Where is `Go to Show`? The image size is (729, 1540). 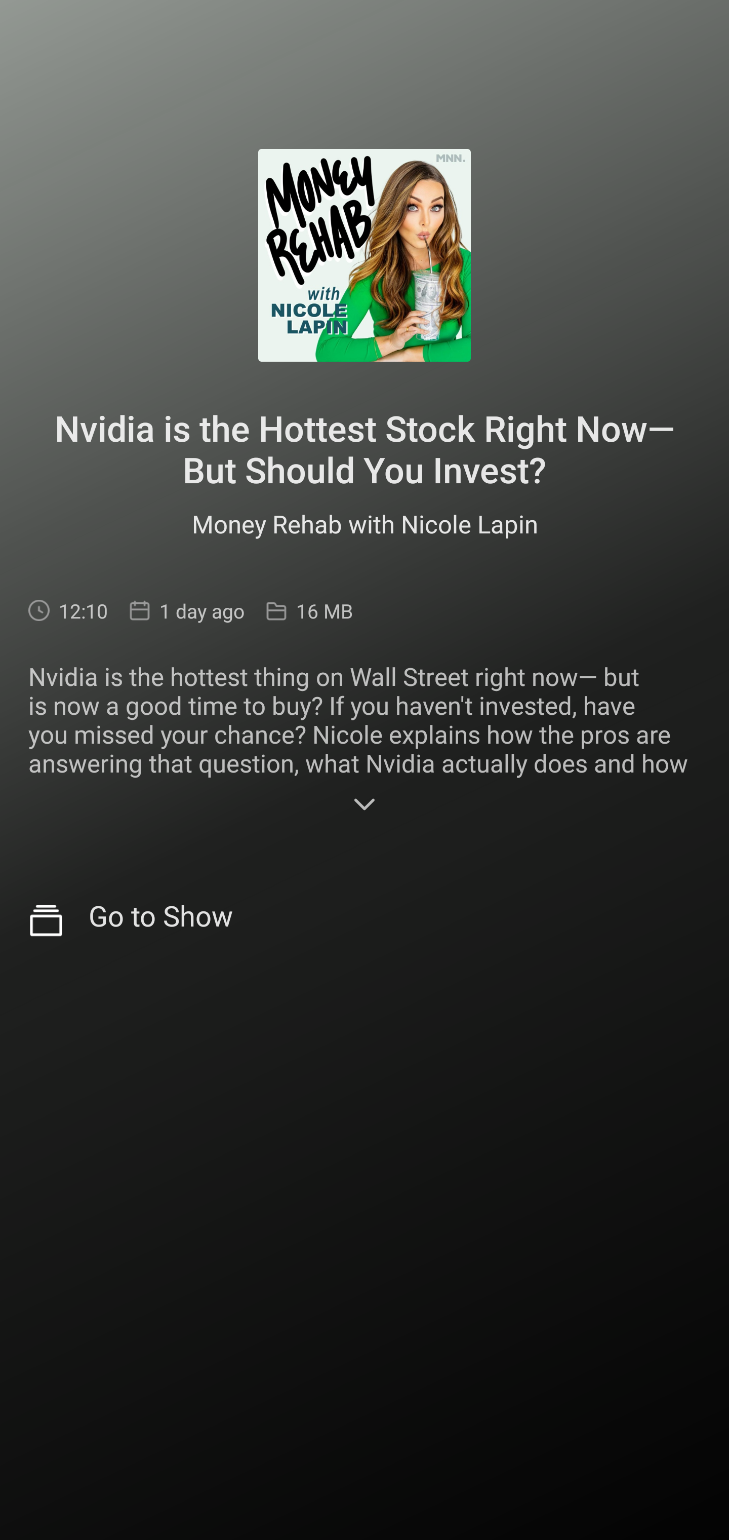
Go to Show is located at coordinates (364, 921).